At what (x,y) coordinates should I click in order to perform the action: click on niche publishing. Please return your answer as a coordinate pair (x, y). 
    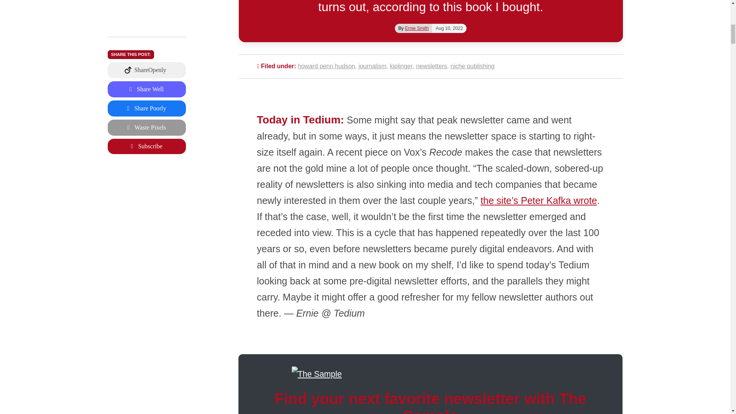
    Looking at the image, I should click on (472, 66).